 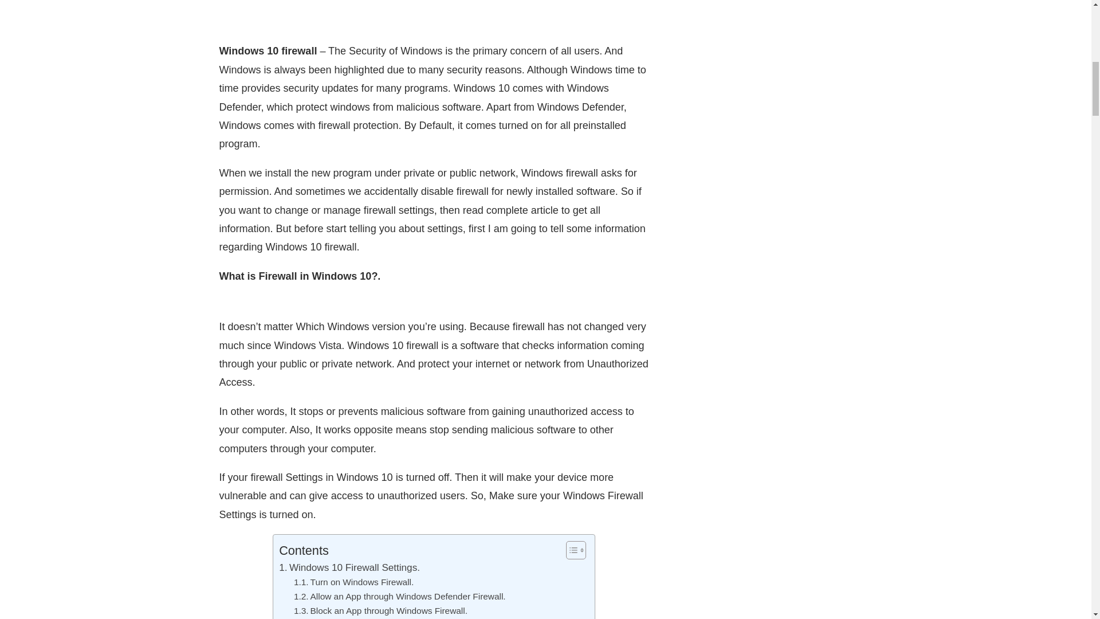 What do you see at coordinates (434, 16) in the screenshot?
I see `Advertisement` at bounding box center [434, 16].